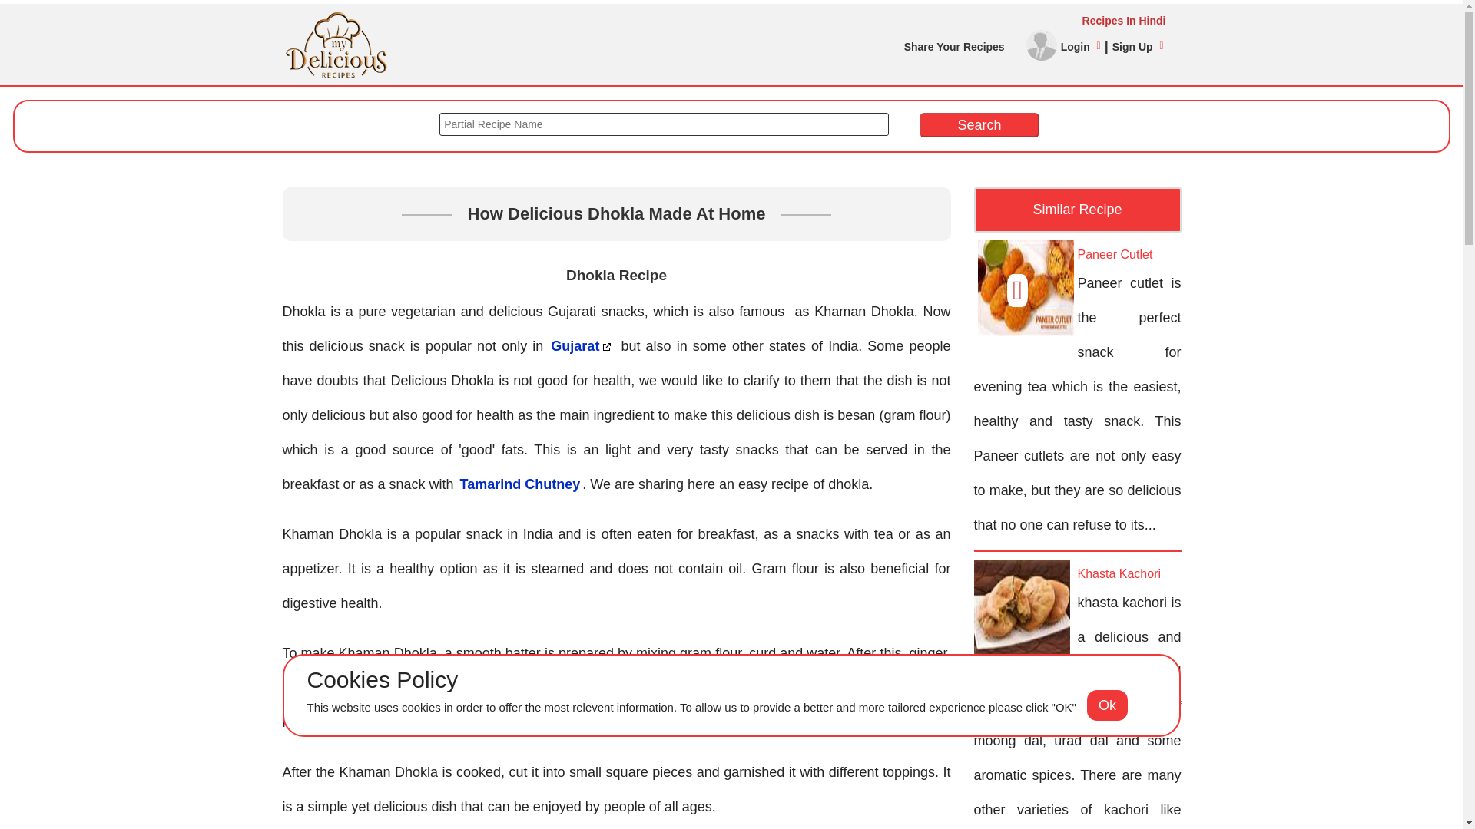  Describe the element at coordinates (519, 484) in the screenshot. I see `Tamarind Chutney` at that location.